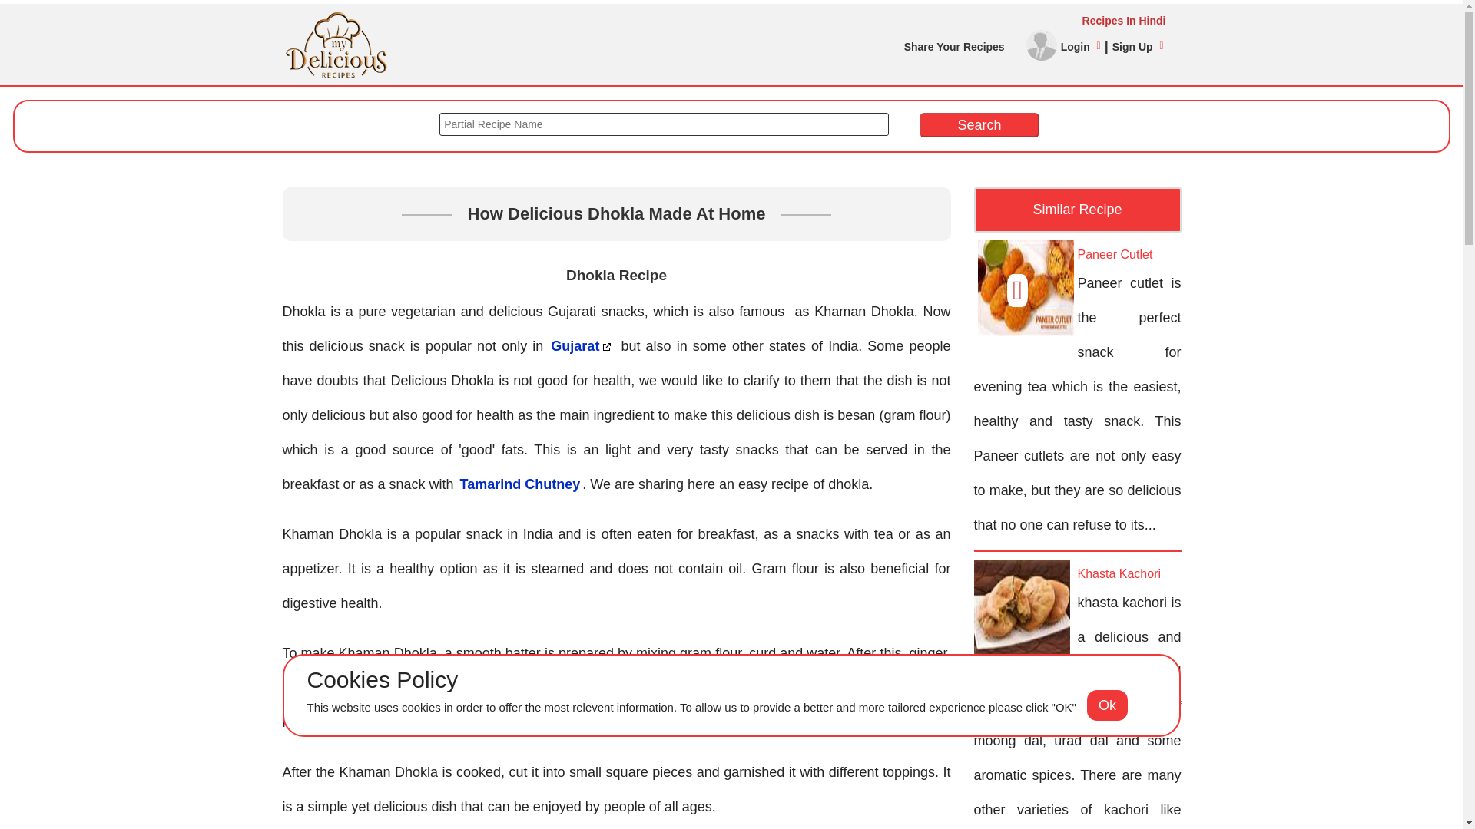  Describe the element at coordinates (519, 484) in the screenshot. I see `Tamarind Chutney` at that location.